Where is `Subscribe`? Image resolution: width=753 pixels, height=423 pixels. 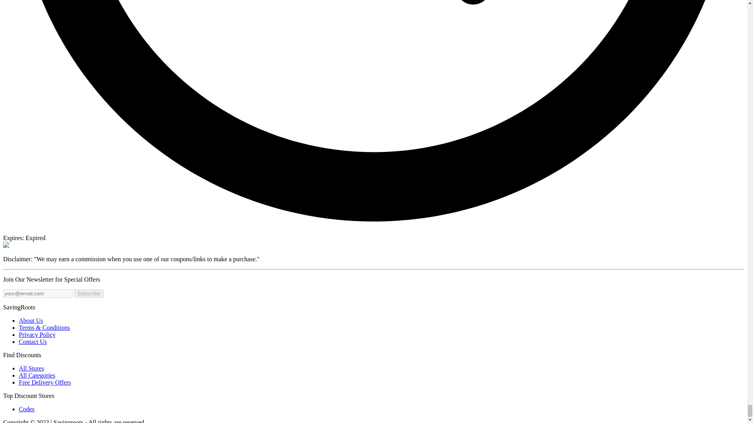
Subscribe is located at coordinates (89, 293).